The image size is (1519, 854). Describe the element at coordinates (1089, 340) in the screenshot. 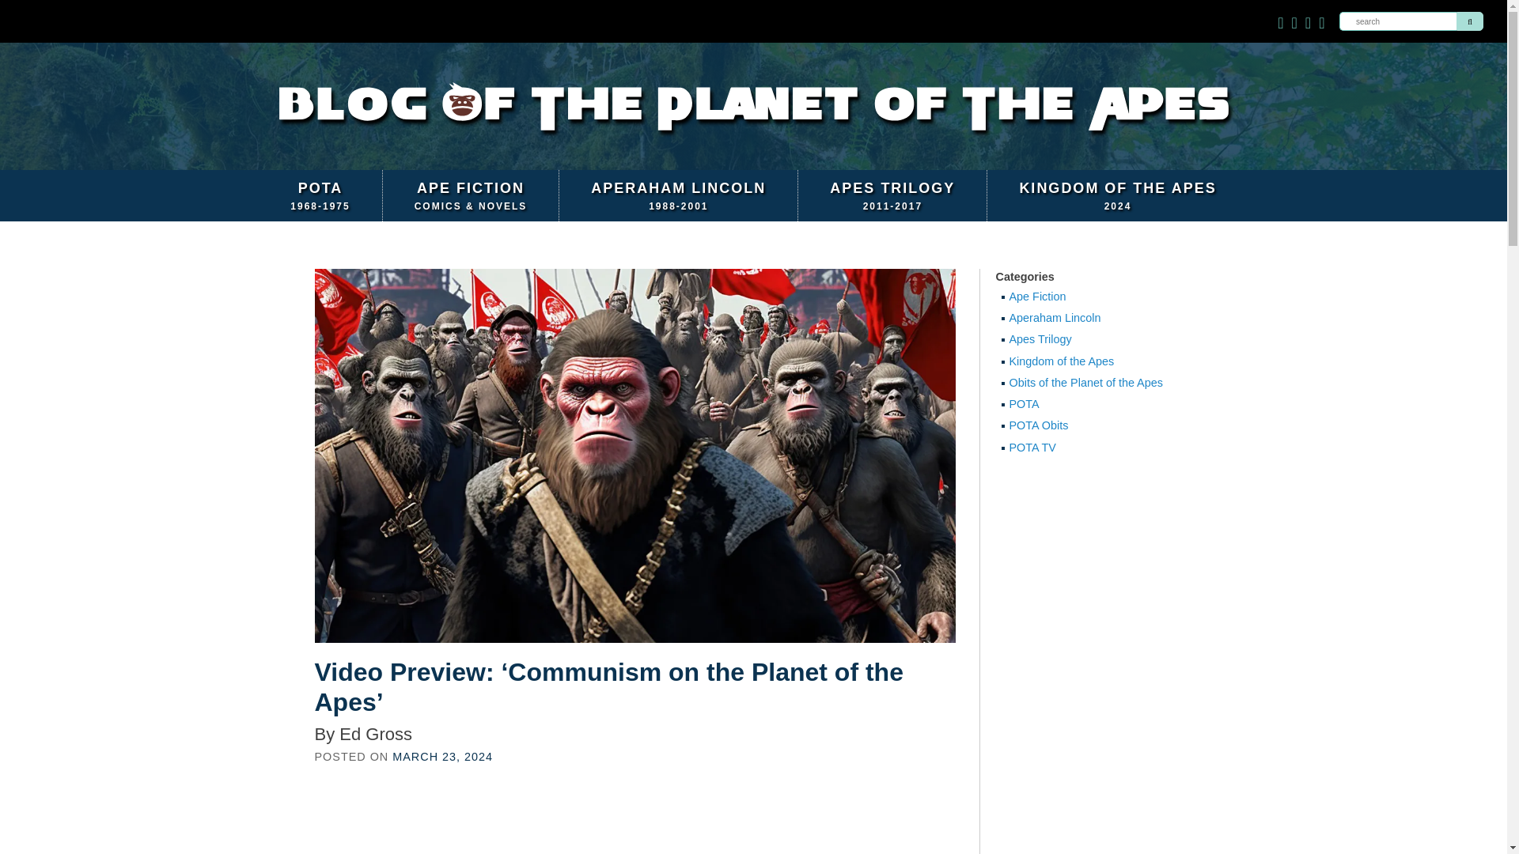

I see `Apes Trilogy` at that location.